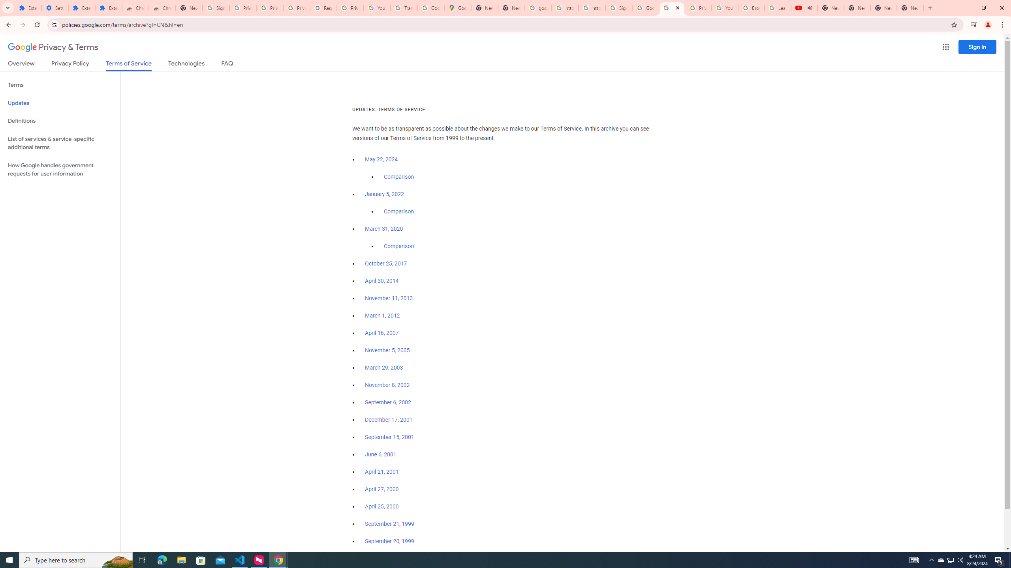  Describe the element at coordinates (382, 506) in the screenshot. I see `April 25, 2000` at that location.